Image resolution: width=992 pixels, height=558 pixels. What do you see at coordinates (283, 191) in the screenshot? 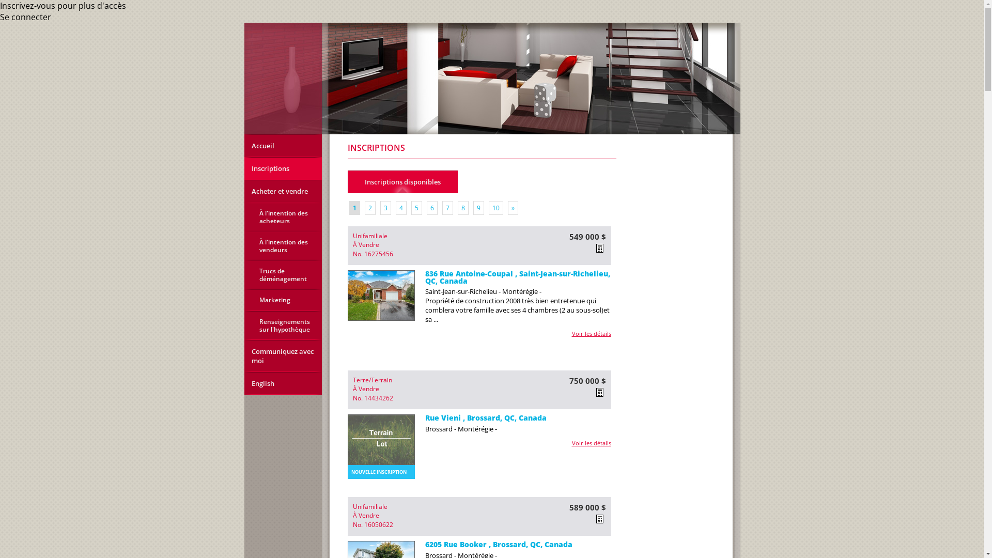
I see `Acheter et vendre` at bounding box center [283, 191].